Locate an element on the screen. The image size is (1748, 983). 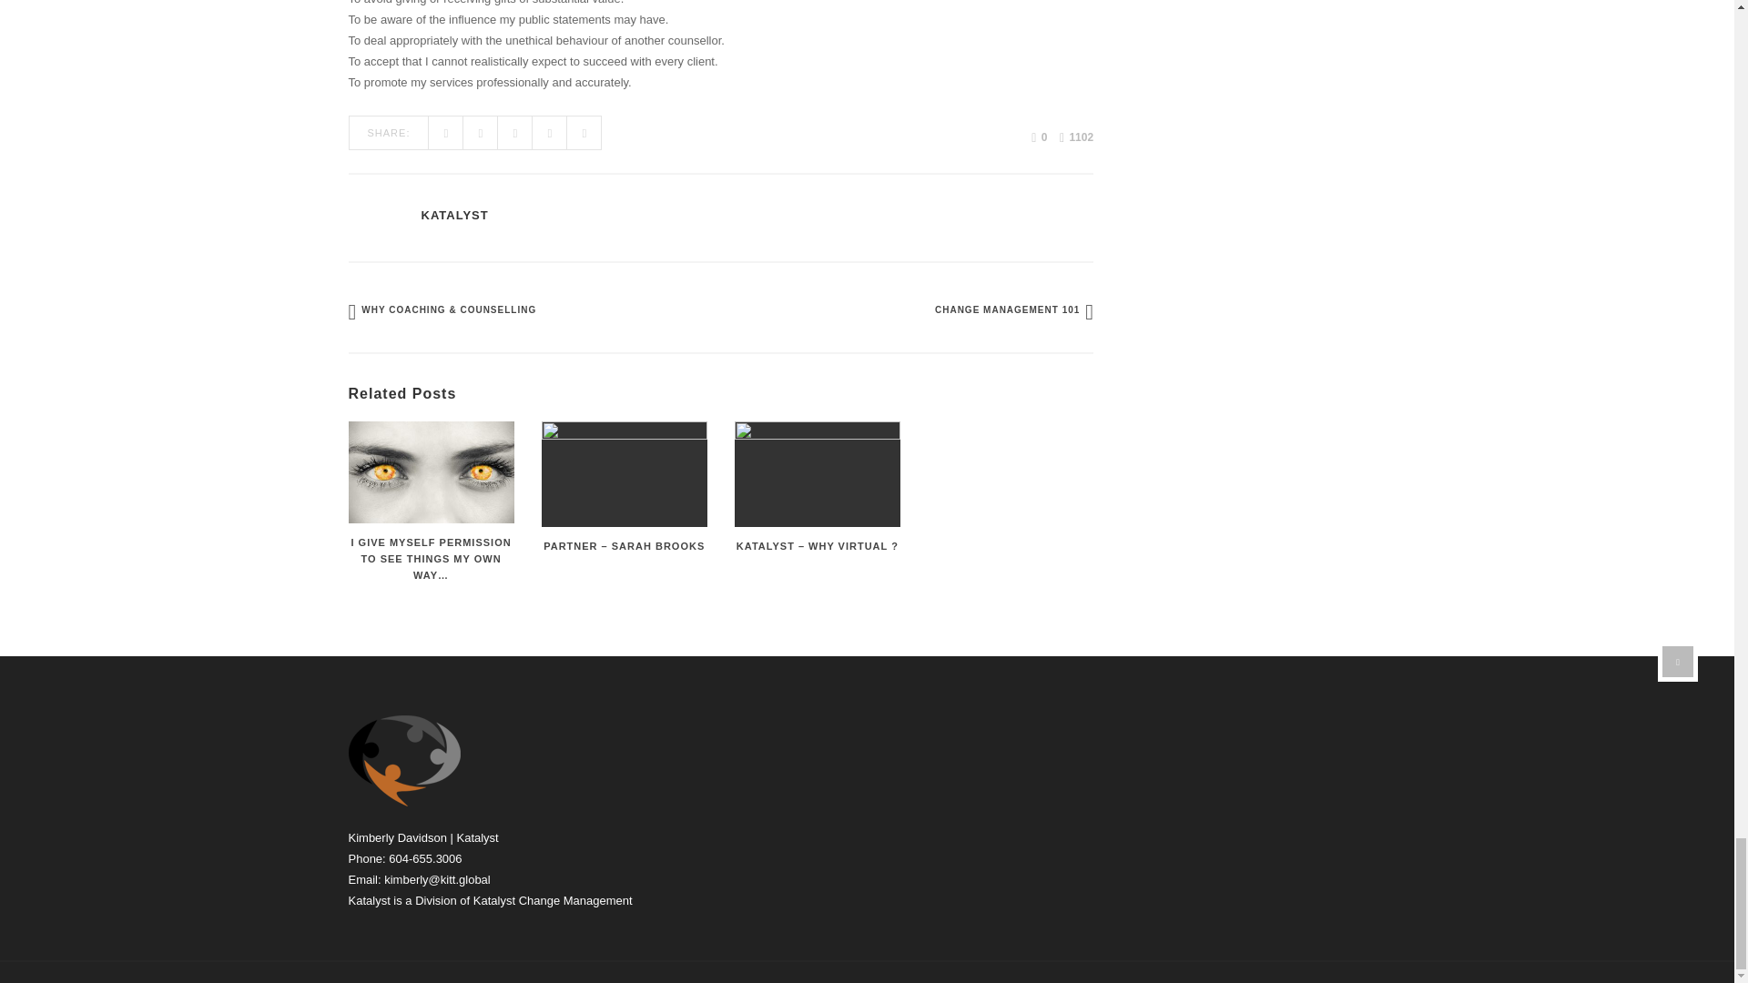
Share on Facebook is located at coordinates (445, 133).